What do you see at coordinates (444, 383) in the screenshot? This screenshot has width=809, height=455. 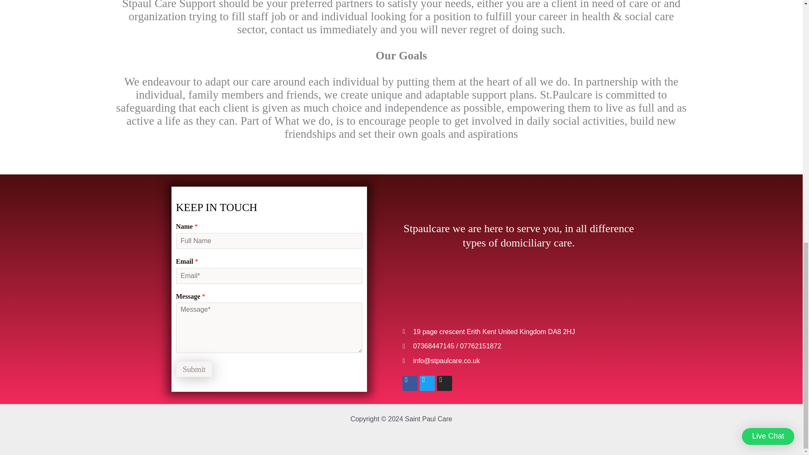 I see `Instagram` at bounding box center [444, 383].